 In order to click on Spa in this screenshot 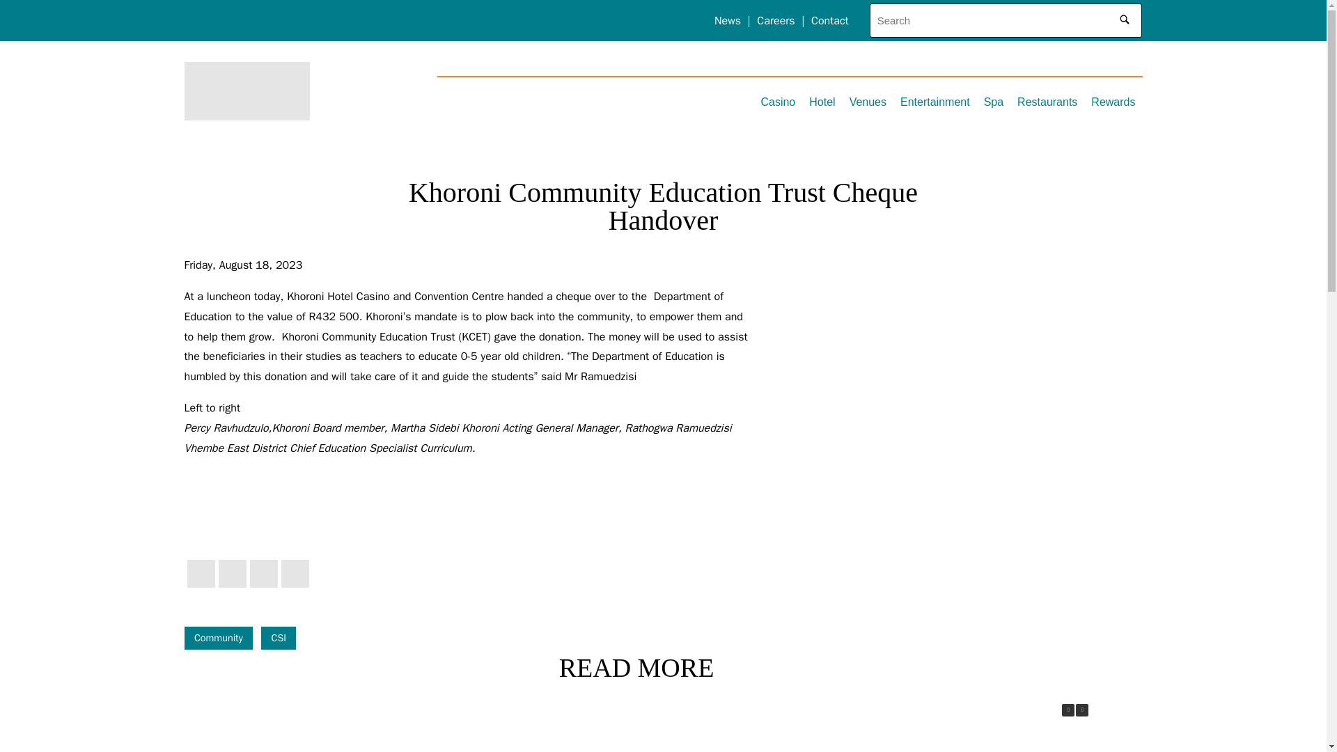, I will do `click(994, 99)`.